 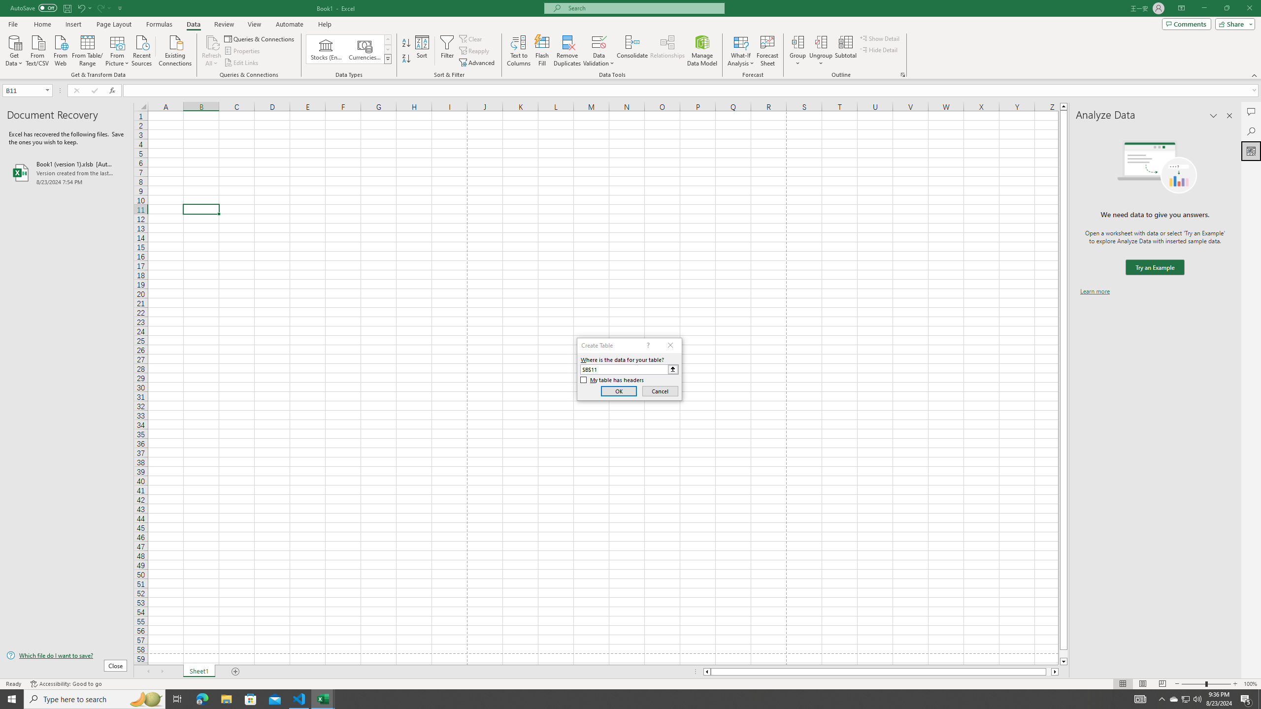 What do you see at coordinates (902, 75) in the screenshot?
I see `Group and Outline Settings` at bounding box center [902, 75].